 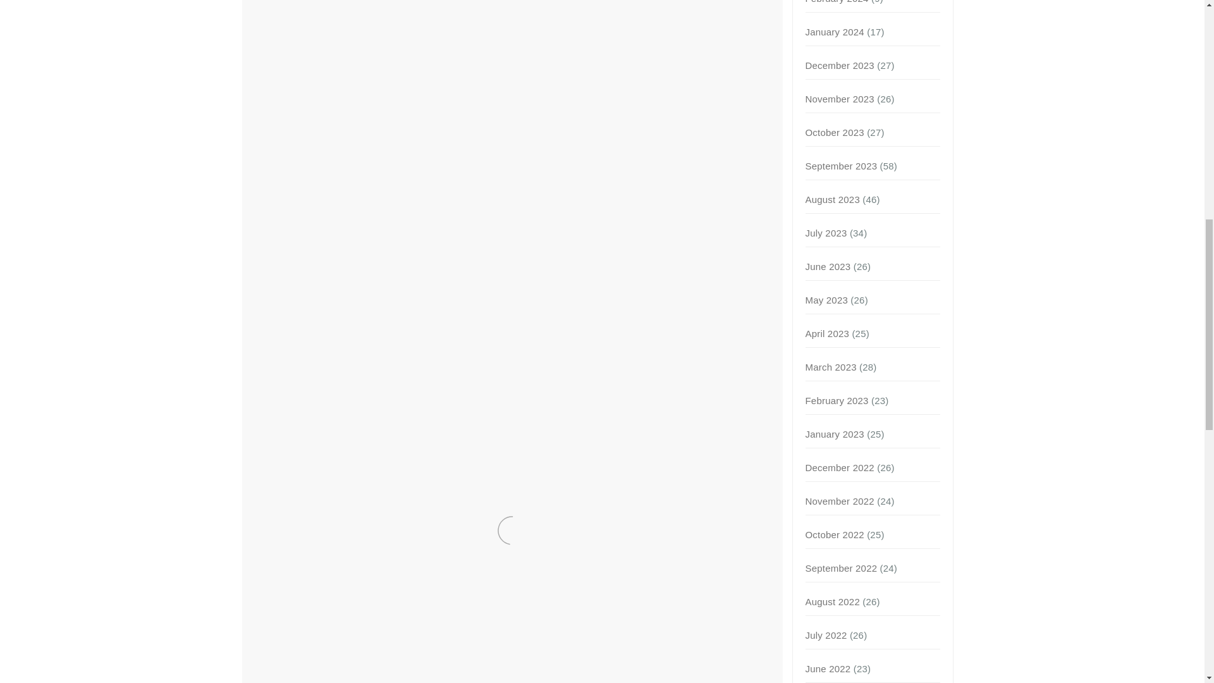 I want to click on December 2022, so click(x=840, y=468).